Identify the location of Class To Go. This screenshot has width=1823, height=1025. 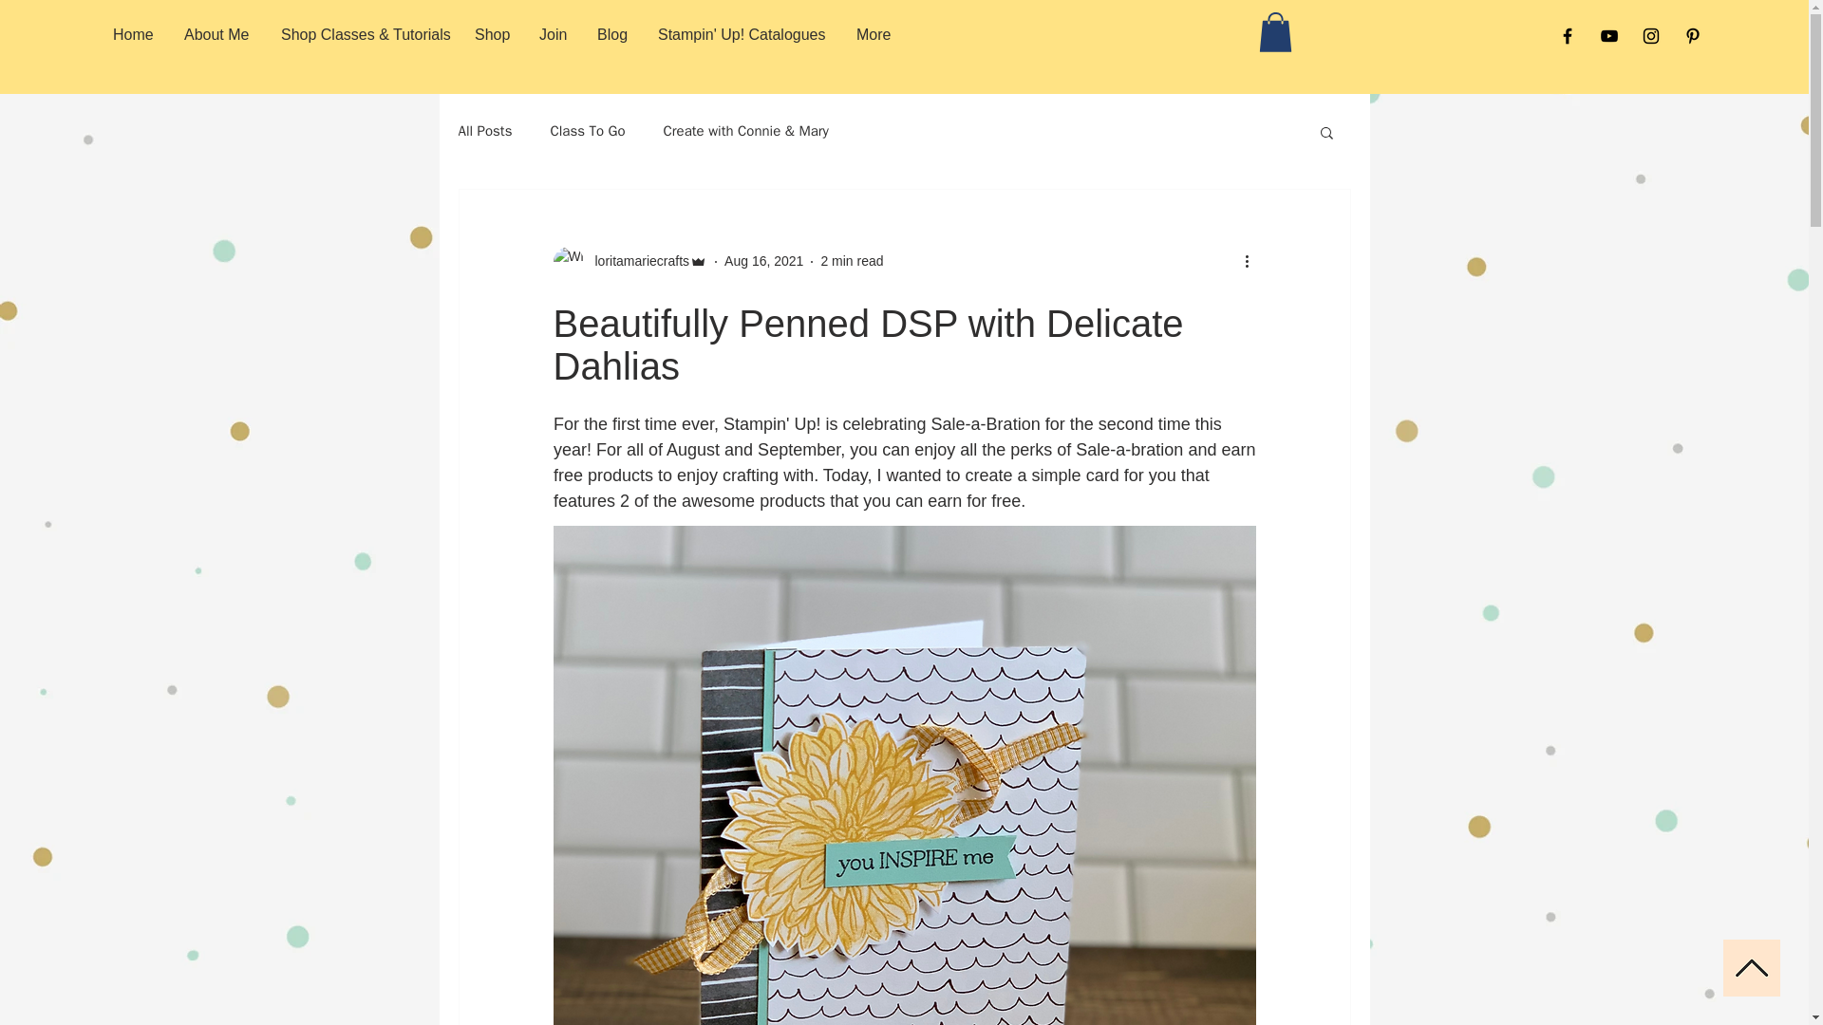
(587, 131).